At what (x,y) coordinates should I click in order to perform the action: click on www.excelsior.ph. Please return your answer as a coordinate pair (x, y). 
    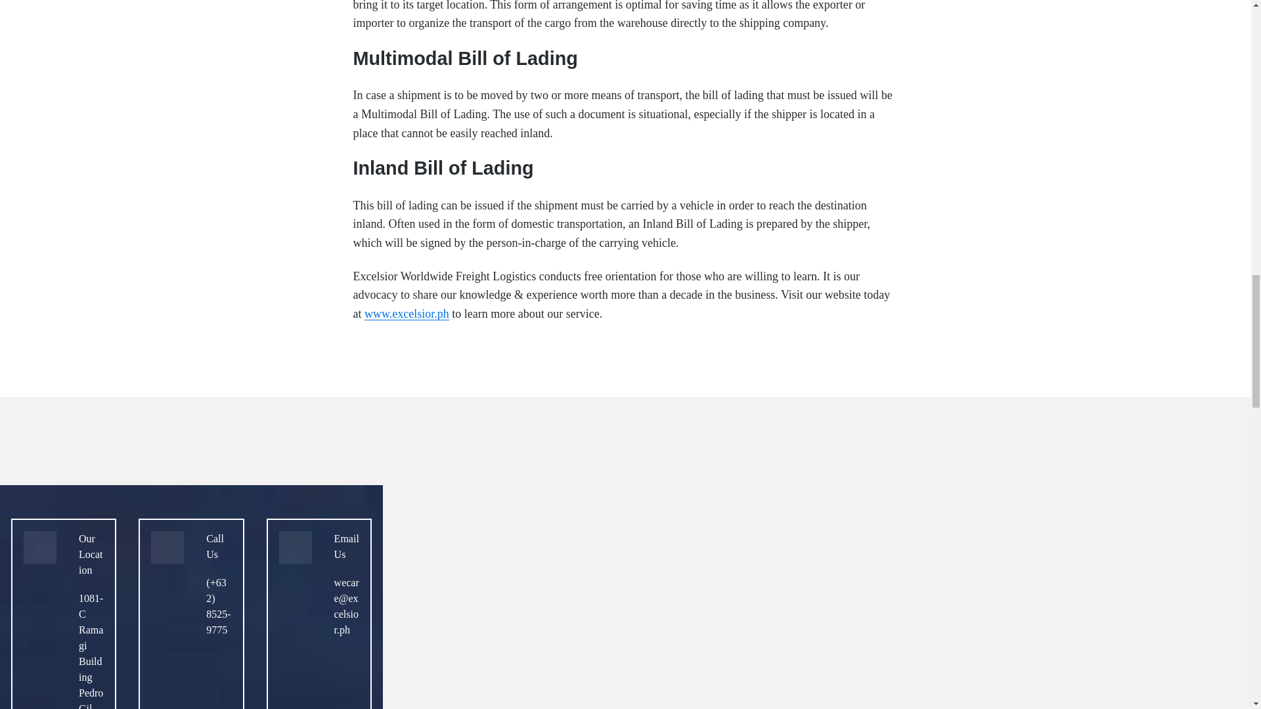
    Looking at the image, I should click on (406, 314).